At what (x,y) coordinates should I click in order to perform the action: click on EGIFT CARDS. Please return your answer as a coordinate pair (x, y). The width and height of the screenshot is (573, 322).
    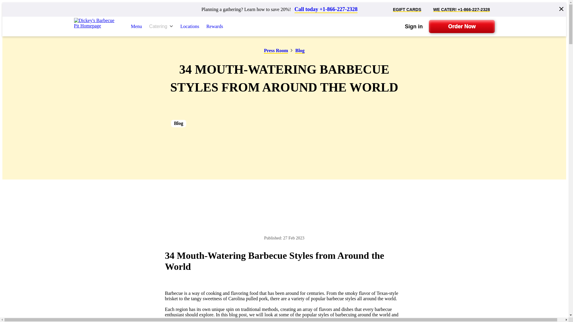
    Looking at the image, I should click on (407, 10).